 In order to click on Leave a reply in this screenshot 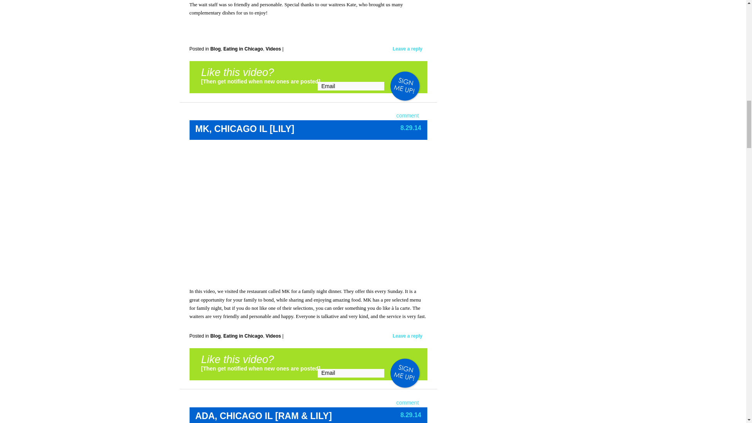, I will do `click(407, 336)`.